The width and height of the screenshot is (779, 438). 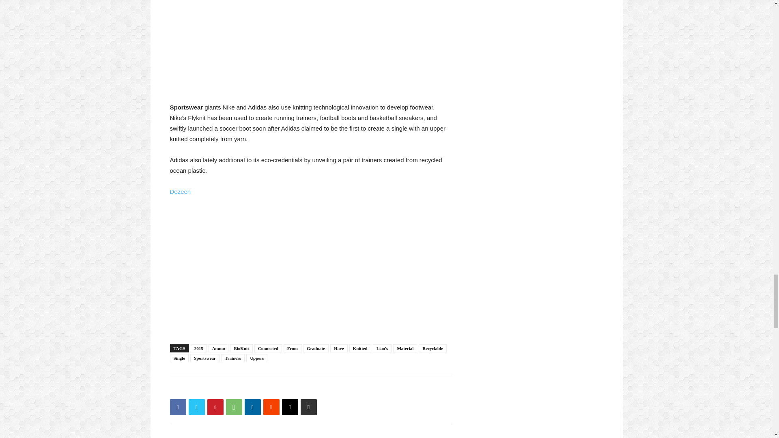 What do you see at coordinates (178, 407) in the screenshot?
I see `Facebook` at bounding box center [178, 407].